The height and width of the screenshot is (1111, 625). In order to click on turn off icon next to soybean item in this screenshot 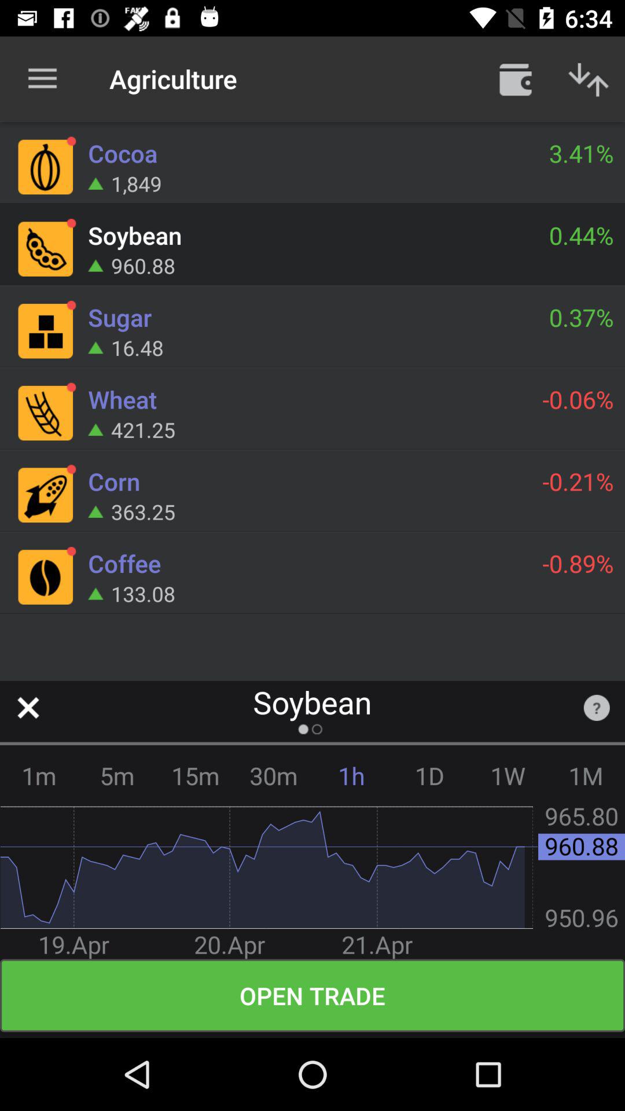, I will do `click(28, 707)`.